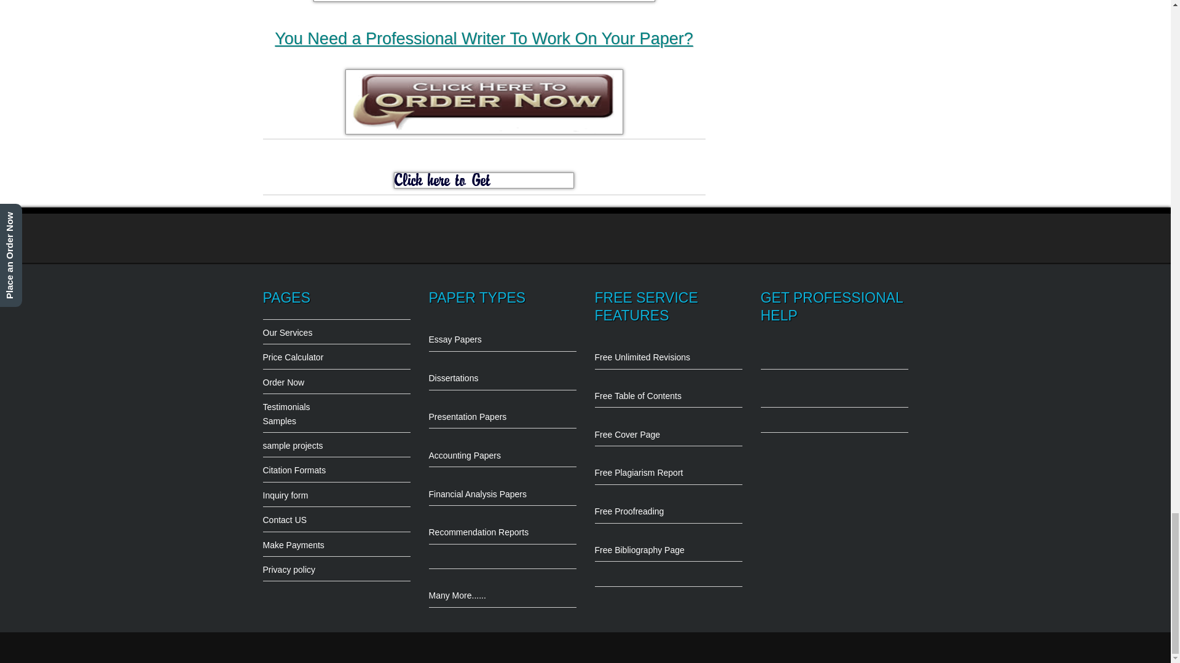 This screenshot has width=1180, height=663. I want to click on You Need a Professional Writer To Work On Your Paper?, so click(484, 38).